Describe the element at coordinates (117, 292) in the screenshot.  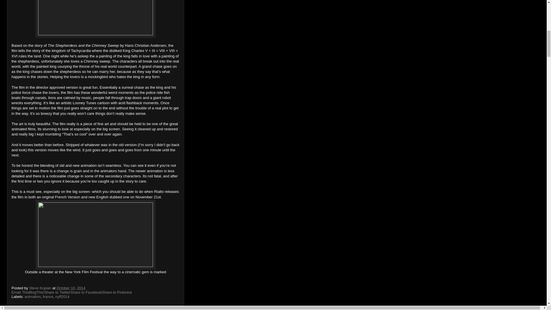
I see `Share to Pinterest` at that location.